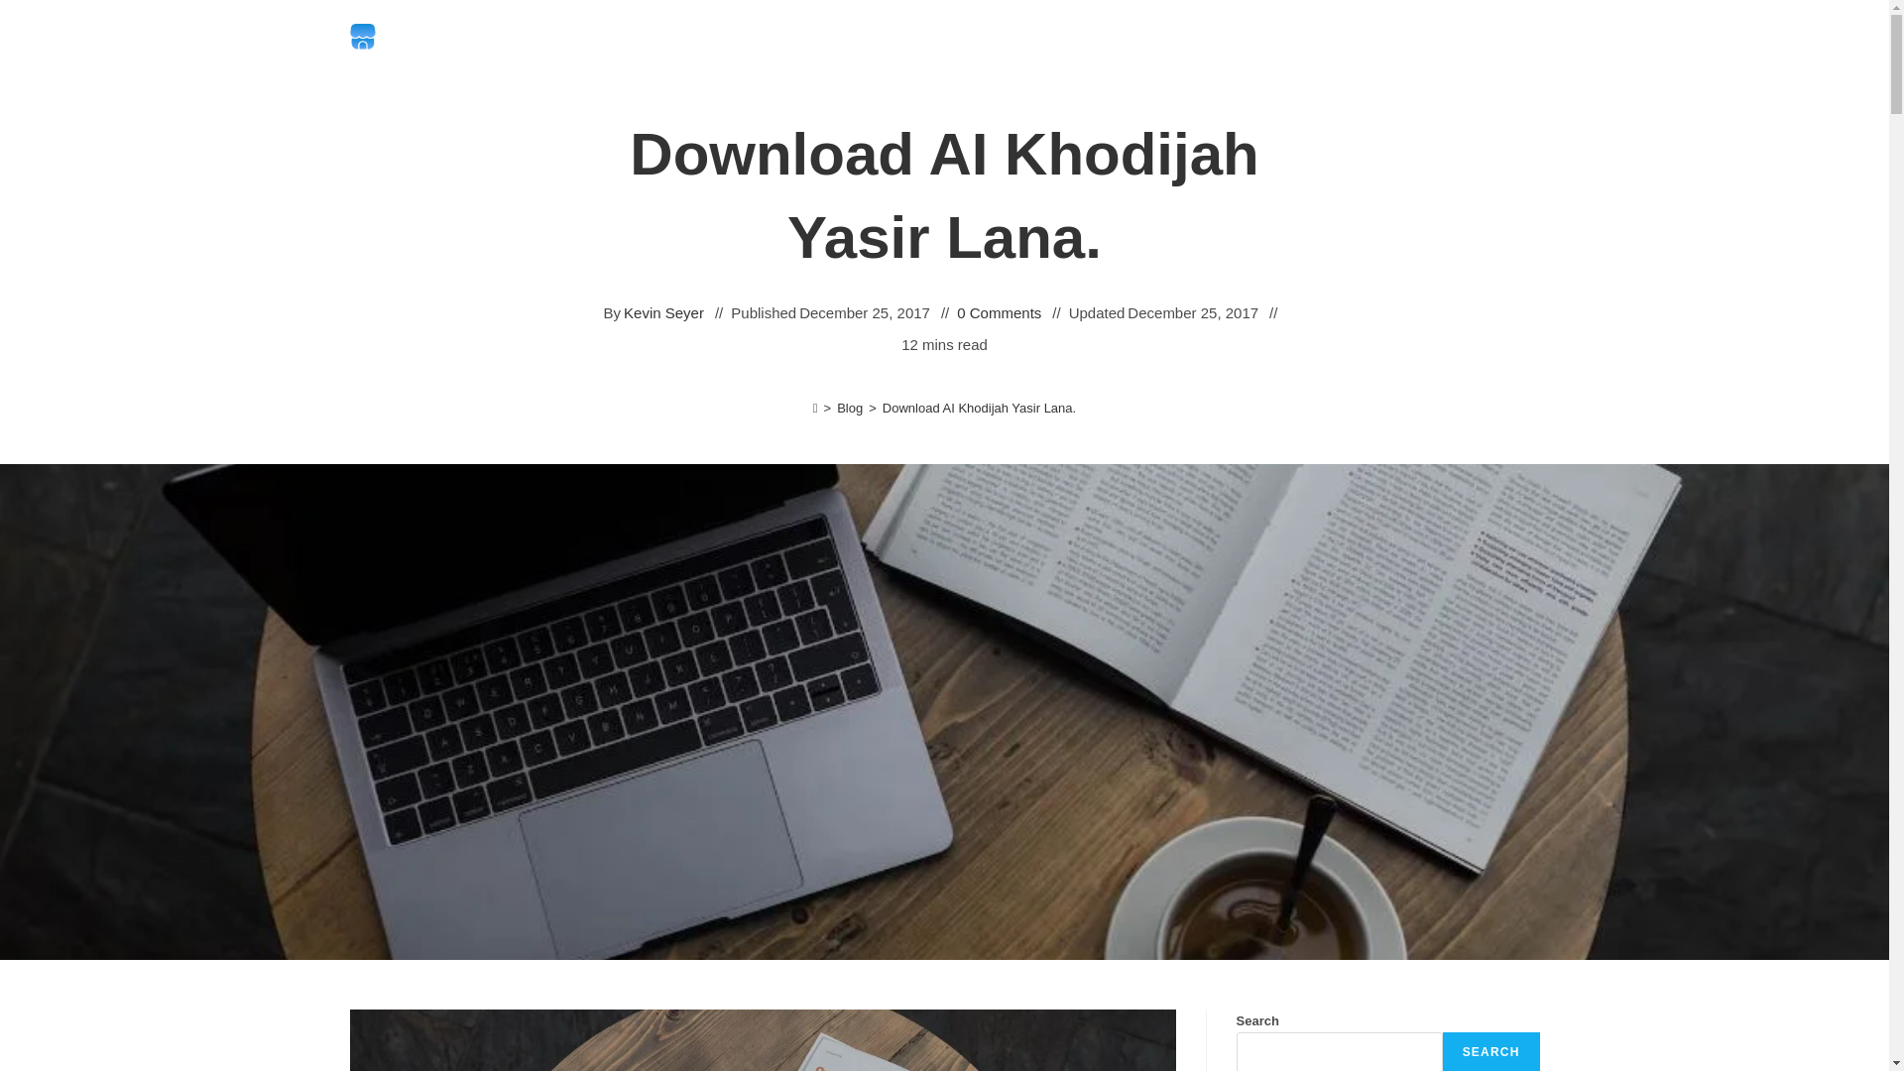 Image resolution: width=1904 pixels, height=1071 pixels. What do you see at coordinates (664, 313) in the screenshot?
I see `Kevin Seyer` at bounding box center [664, 313].